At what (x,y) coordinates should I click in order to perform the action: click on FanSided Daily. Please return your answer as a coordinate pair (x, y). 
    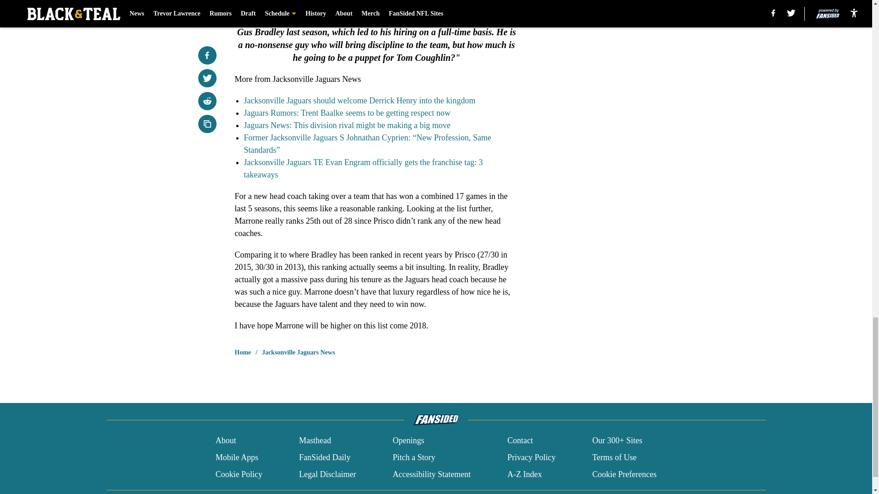
    Looking at the image, I should click on (325, 457).